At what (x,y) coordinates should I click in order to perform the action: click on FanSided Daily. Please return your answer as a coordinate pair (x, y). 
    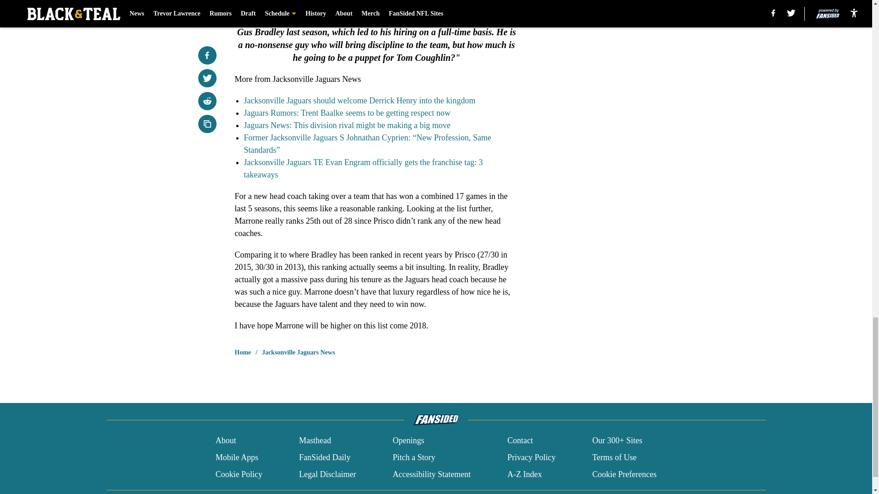
    Looking at the image, I should click on (325, 457).